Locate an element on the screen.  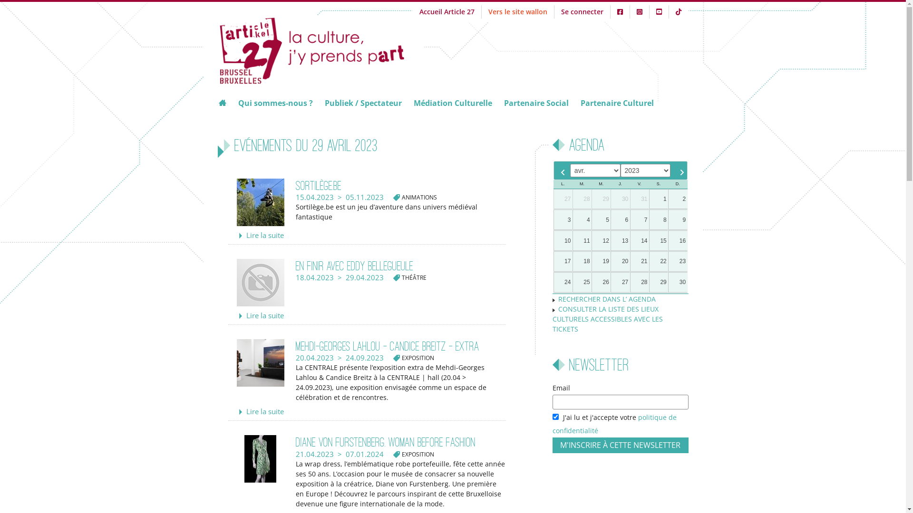
20 is located at coordinates (620, 261).